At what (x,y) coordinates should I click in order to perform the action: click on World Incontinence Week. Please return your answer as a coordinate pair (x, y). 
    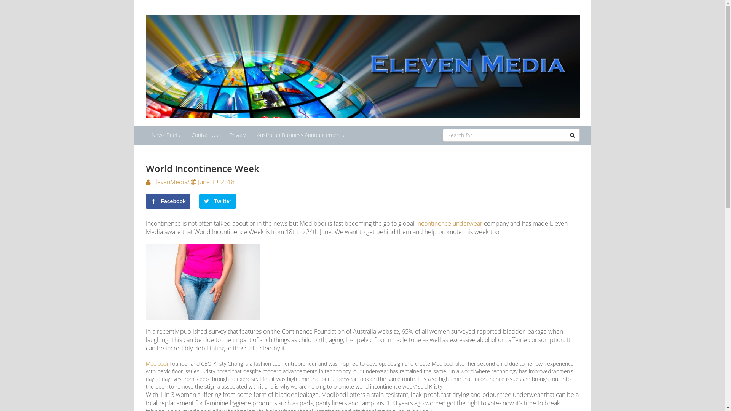
    Looking at the image, I should click on (362, 169).